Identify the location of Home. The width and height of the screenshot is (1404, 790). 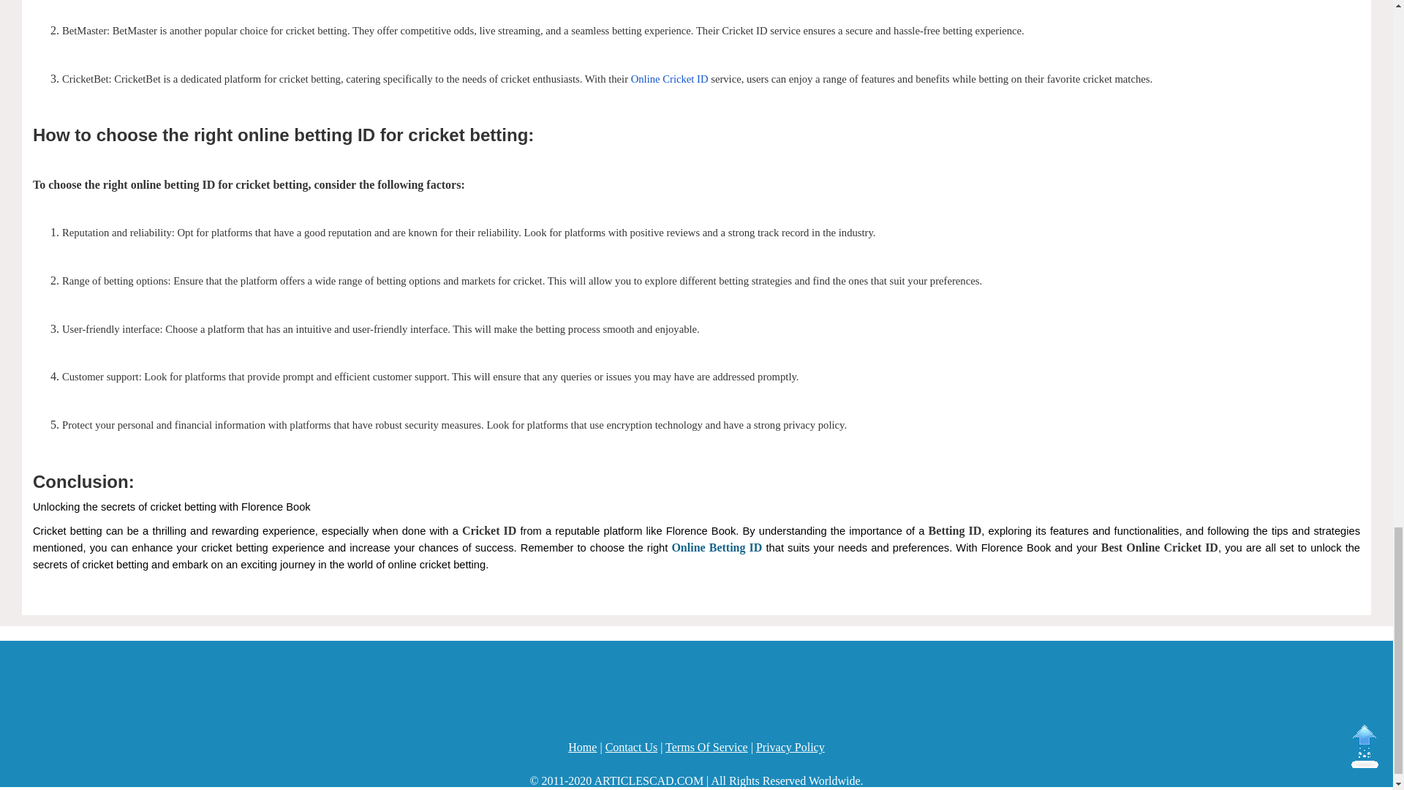
(582, 748).